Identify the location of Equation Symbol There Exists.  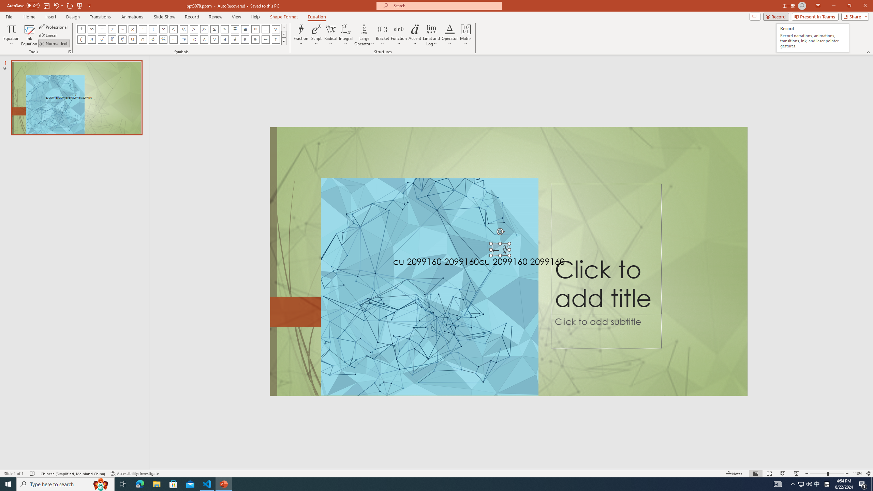
(225, 40).